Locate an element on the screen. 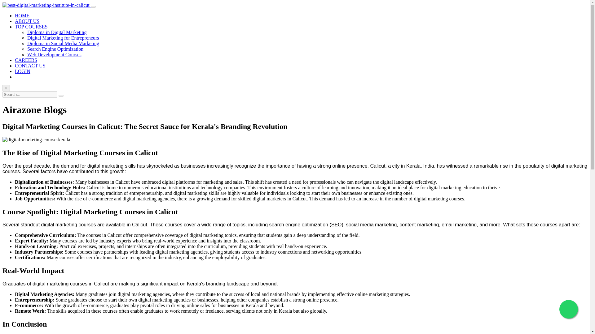 The height and width of the screenshot is (334, 595). CAREERS is located at coordinates (26, 60).